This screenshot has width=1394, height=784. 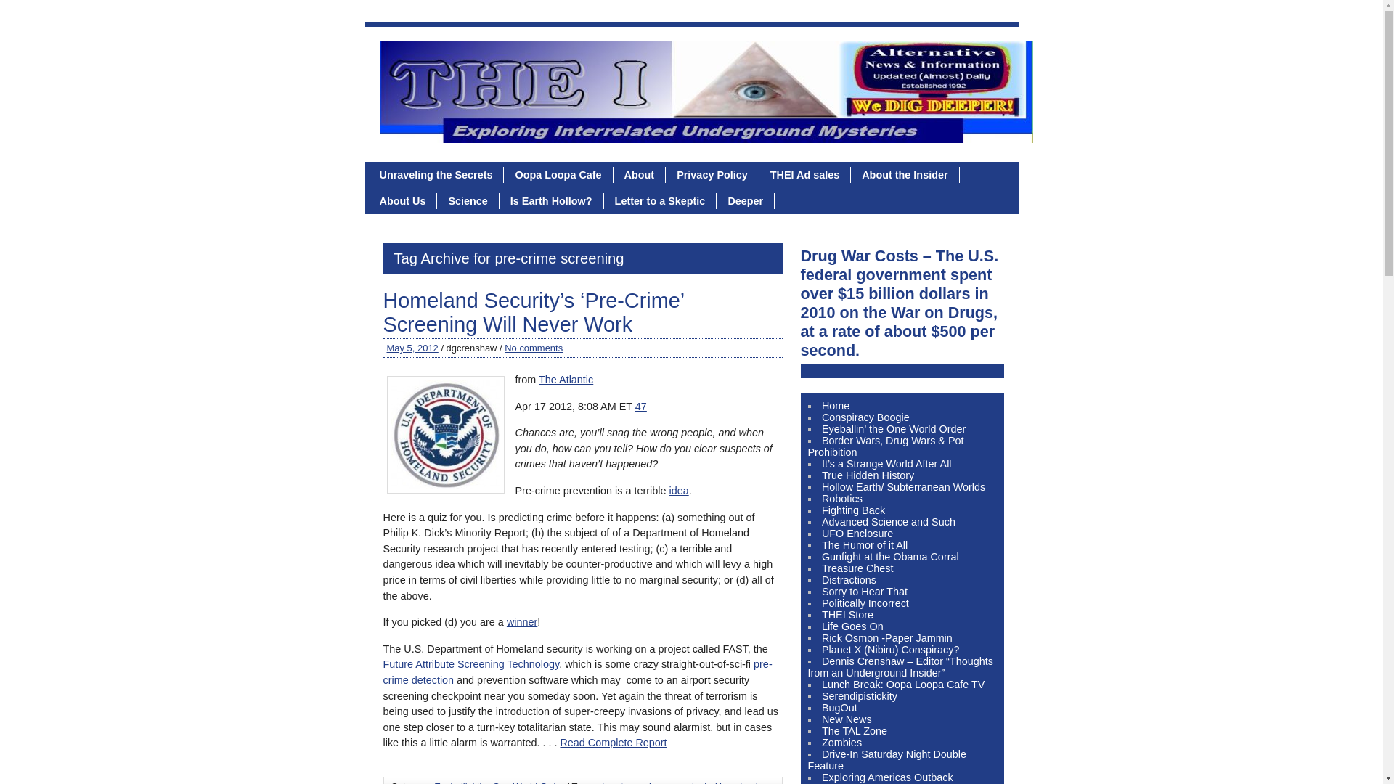 I want to click on About Us, so click(x=403, y=200).